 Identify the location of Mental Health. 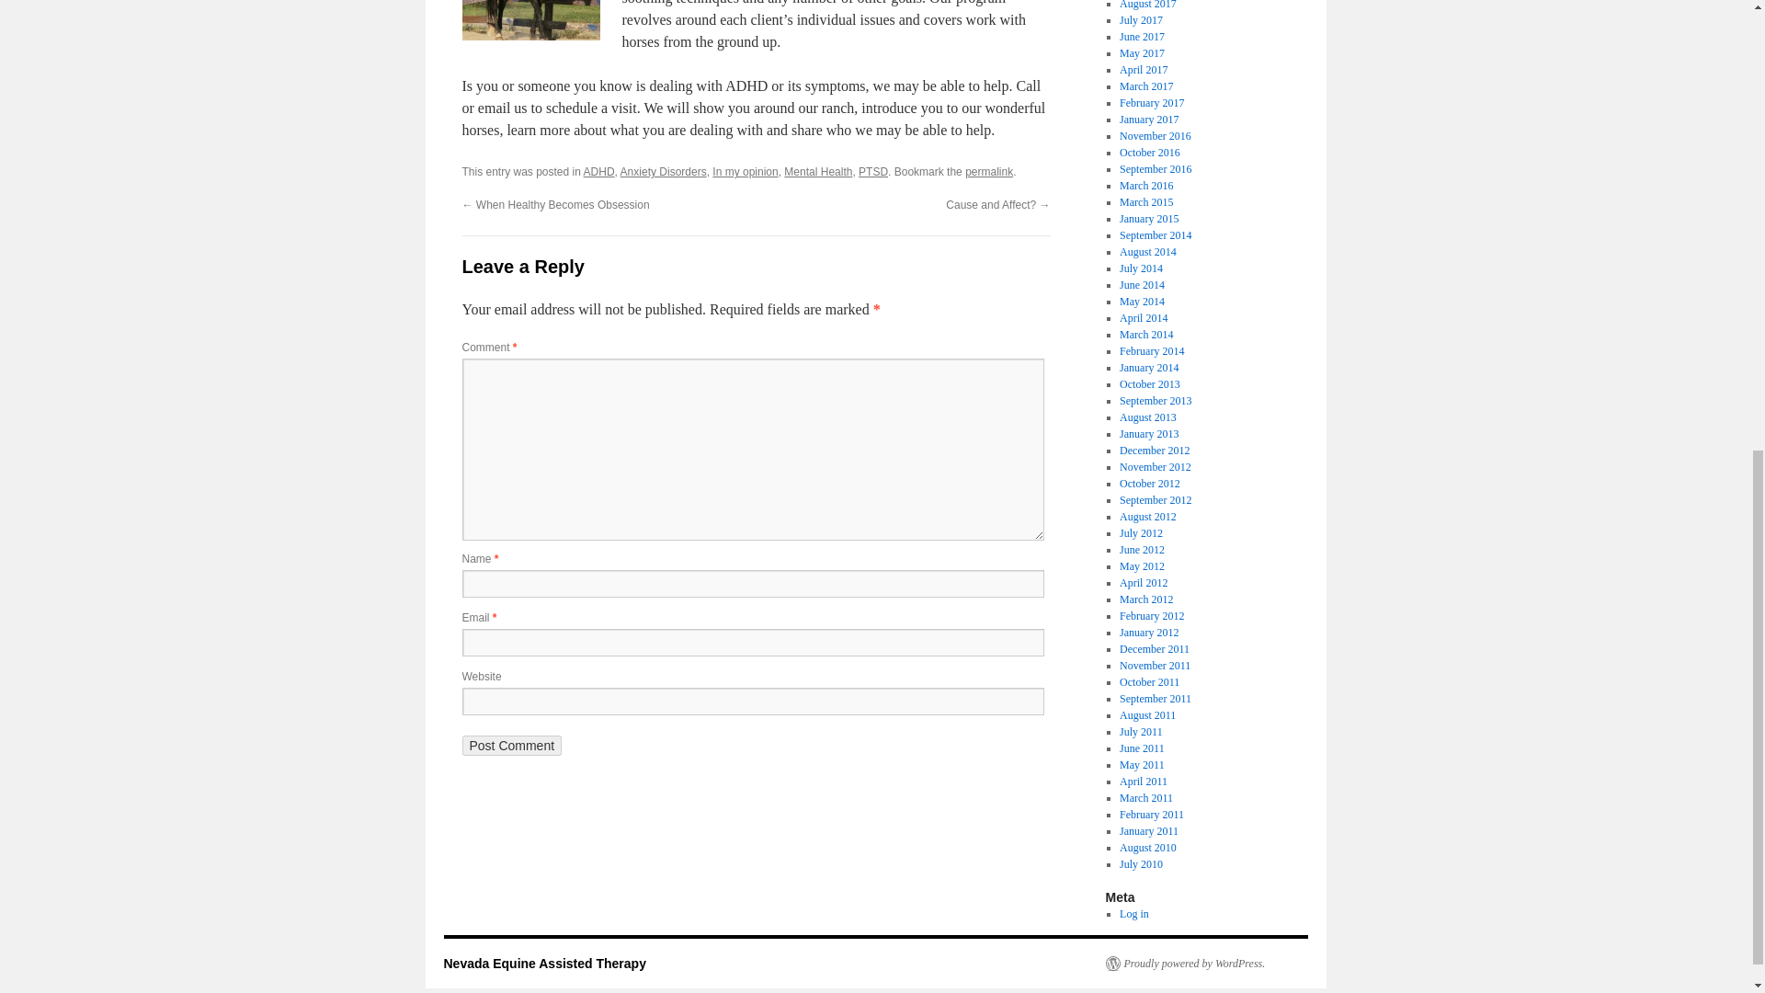
(818, 172).